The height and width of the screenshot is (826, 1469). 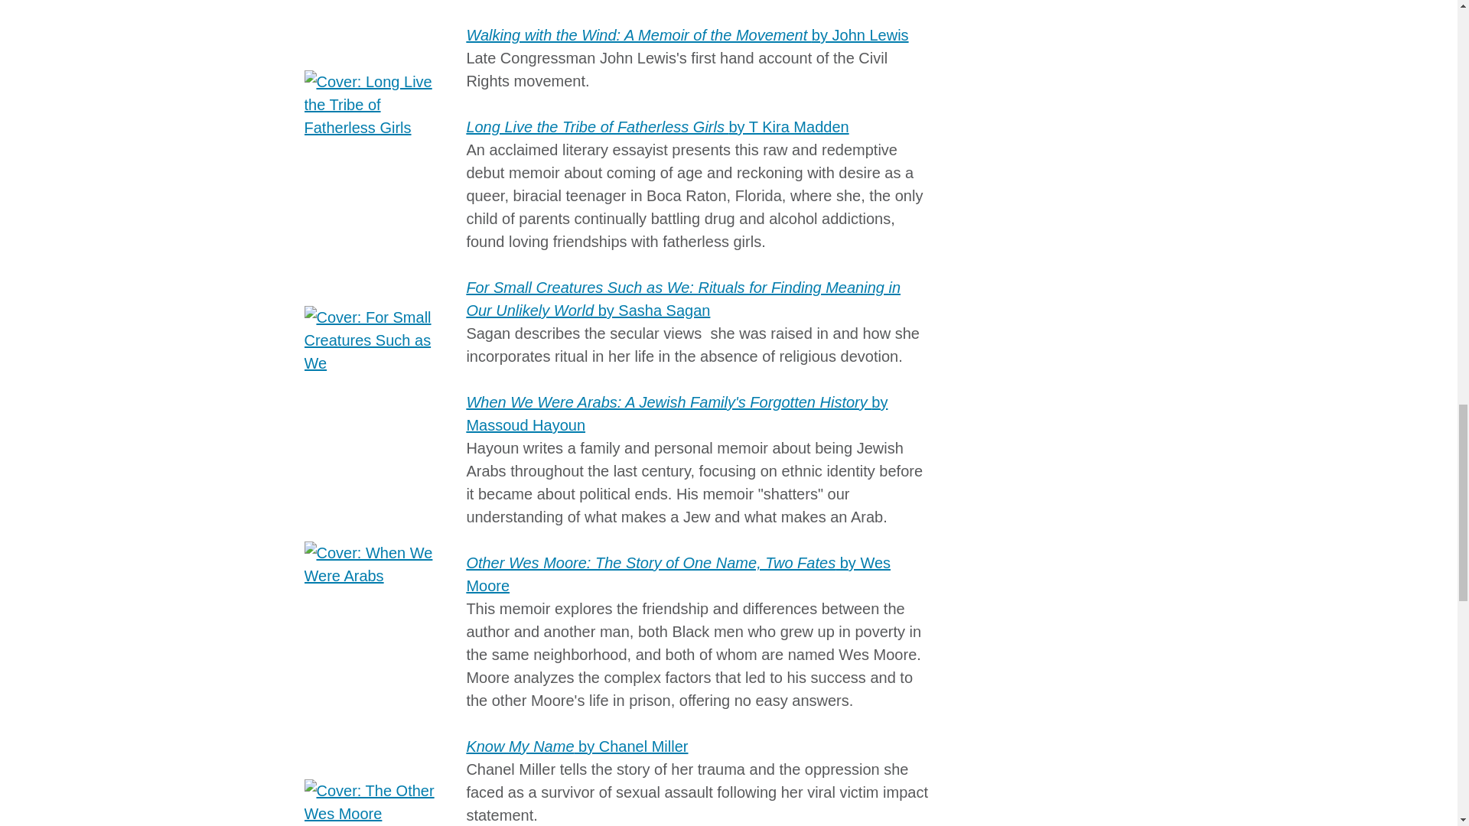 I want to click on Long Live the Tribe of Fatherless Girls by T Kira Madden, so click(x=656, y=127).